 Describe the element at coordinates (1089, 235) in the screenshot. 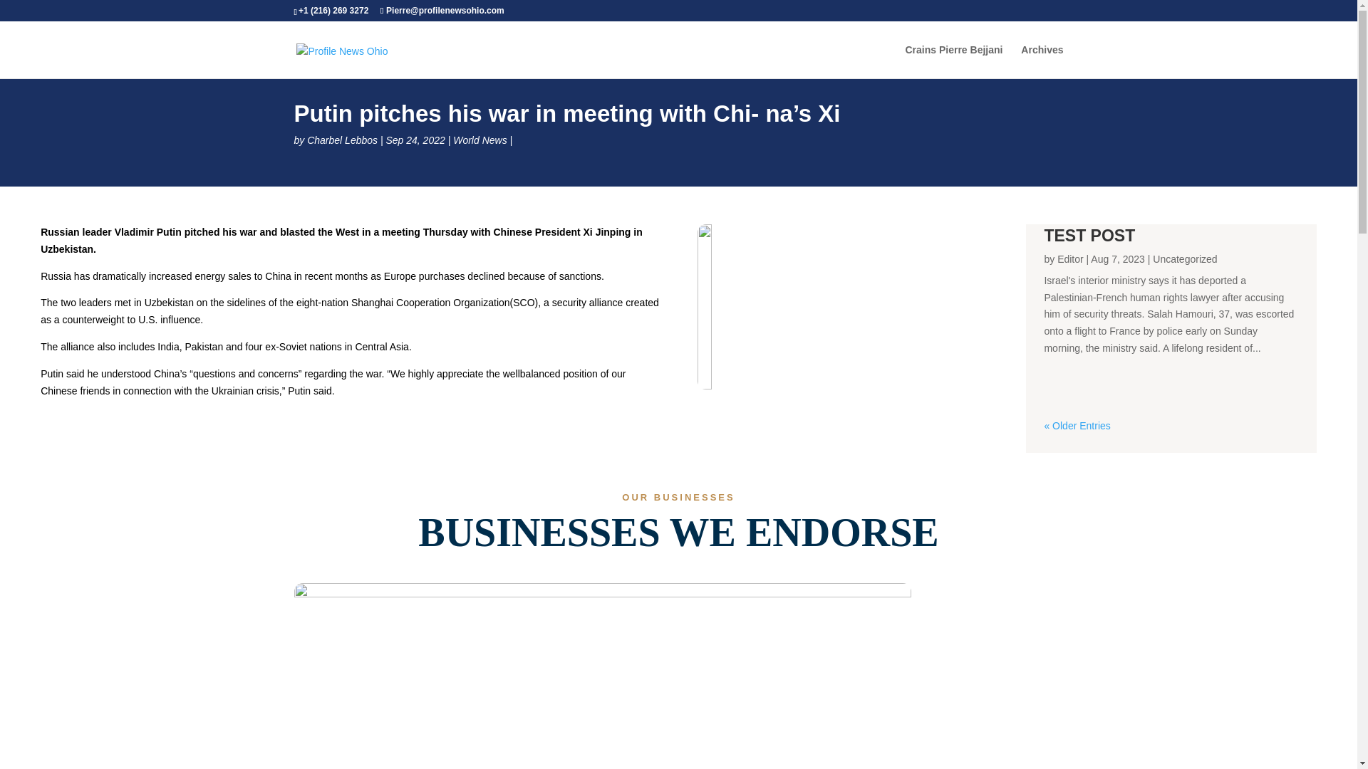

I see `TEST POST` at that location.